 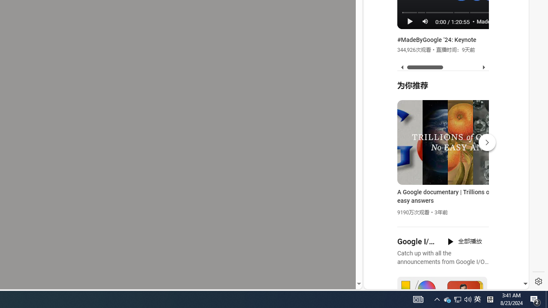 I want to click on YouTube - YouTube, so click(x=443, y=114).